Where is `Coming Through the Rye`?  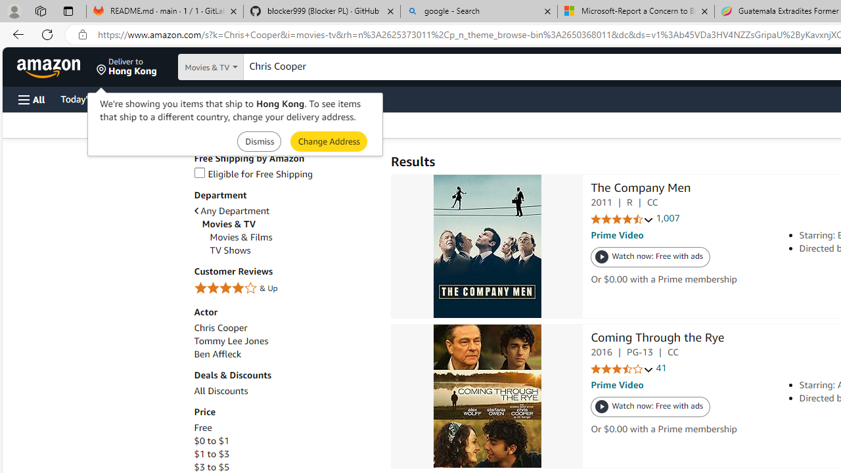
Coming Through the Rye is located at coordinates (488, 395).